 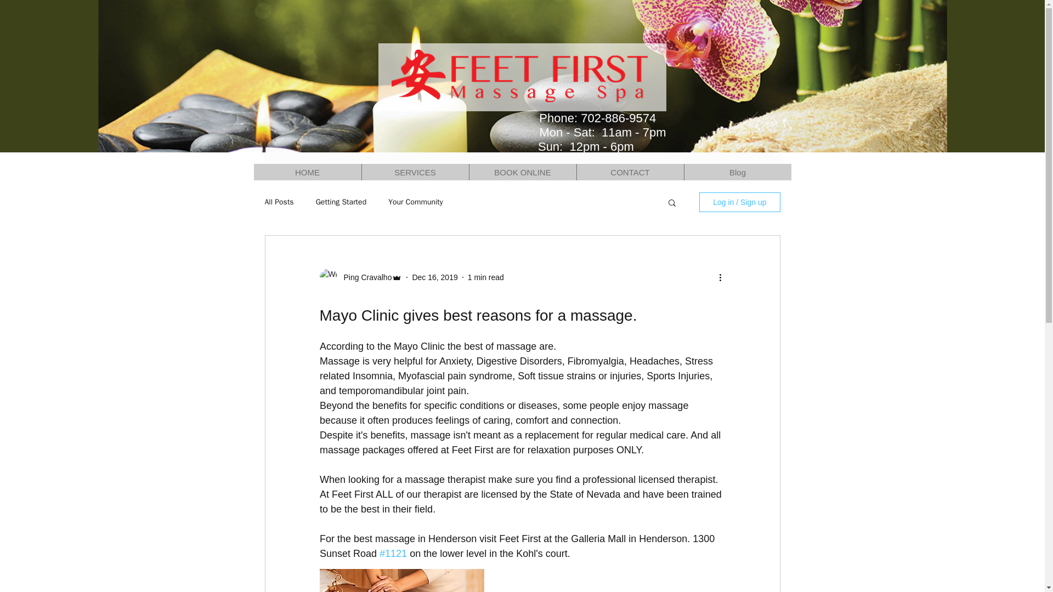 What do you see at coordinates (364, 277) in the screenshot?
I see `Ping Cravalho ` at bounding box center [364, 277].